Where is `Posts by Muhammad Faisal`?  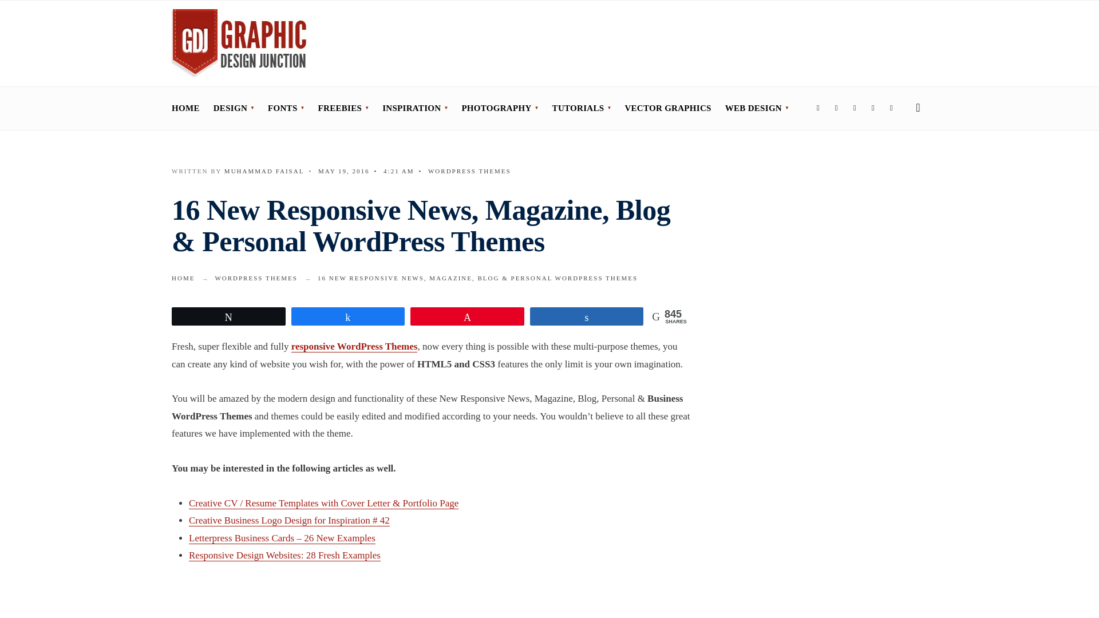 Posts by Muhammad Faisal is located at coordinates (264, 171).